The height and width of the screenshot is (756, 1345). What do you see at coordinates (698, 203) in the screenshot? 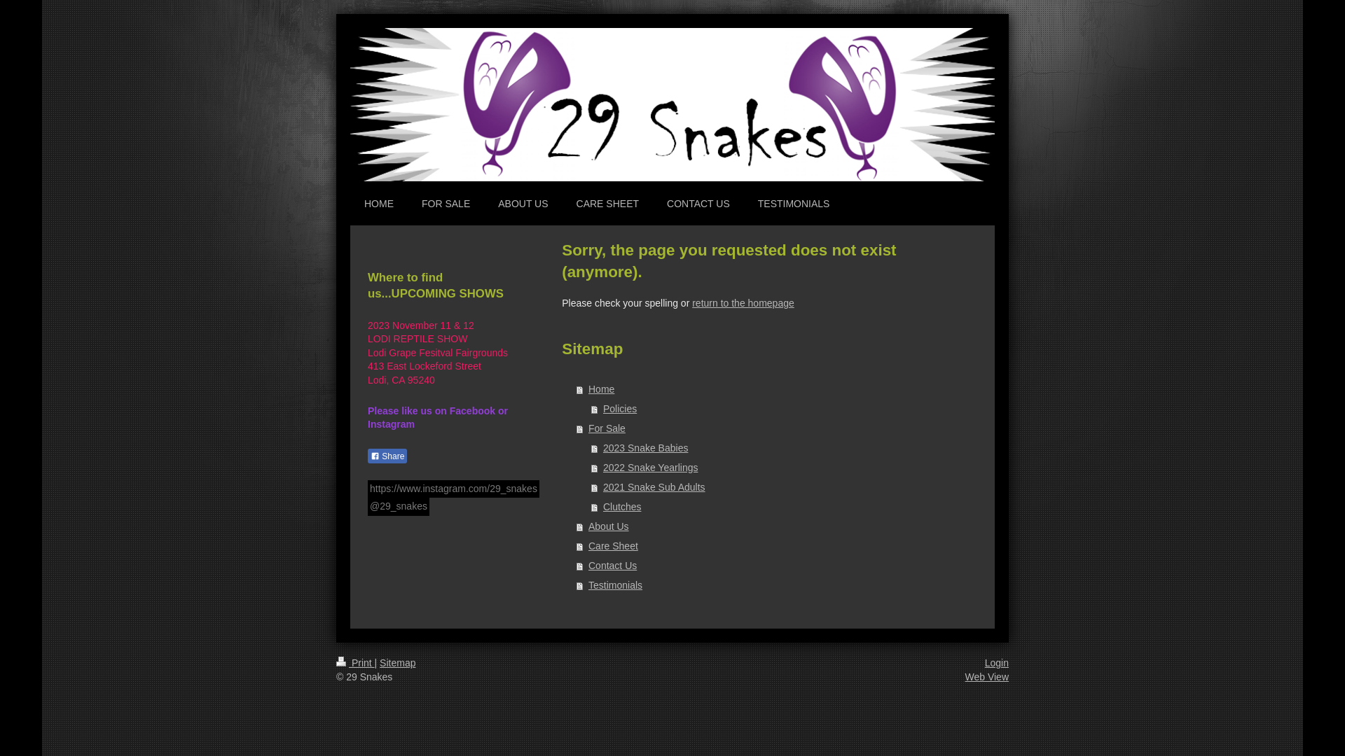
I see `CONTACT US` at bounding box center [698, 203].